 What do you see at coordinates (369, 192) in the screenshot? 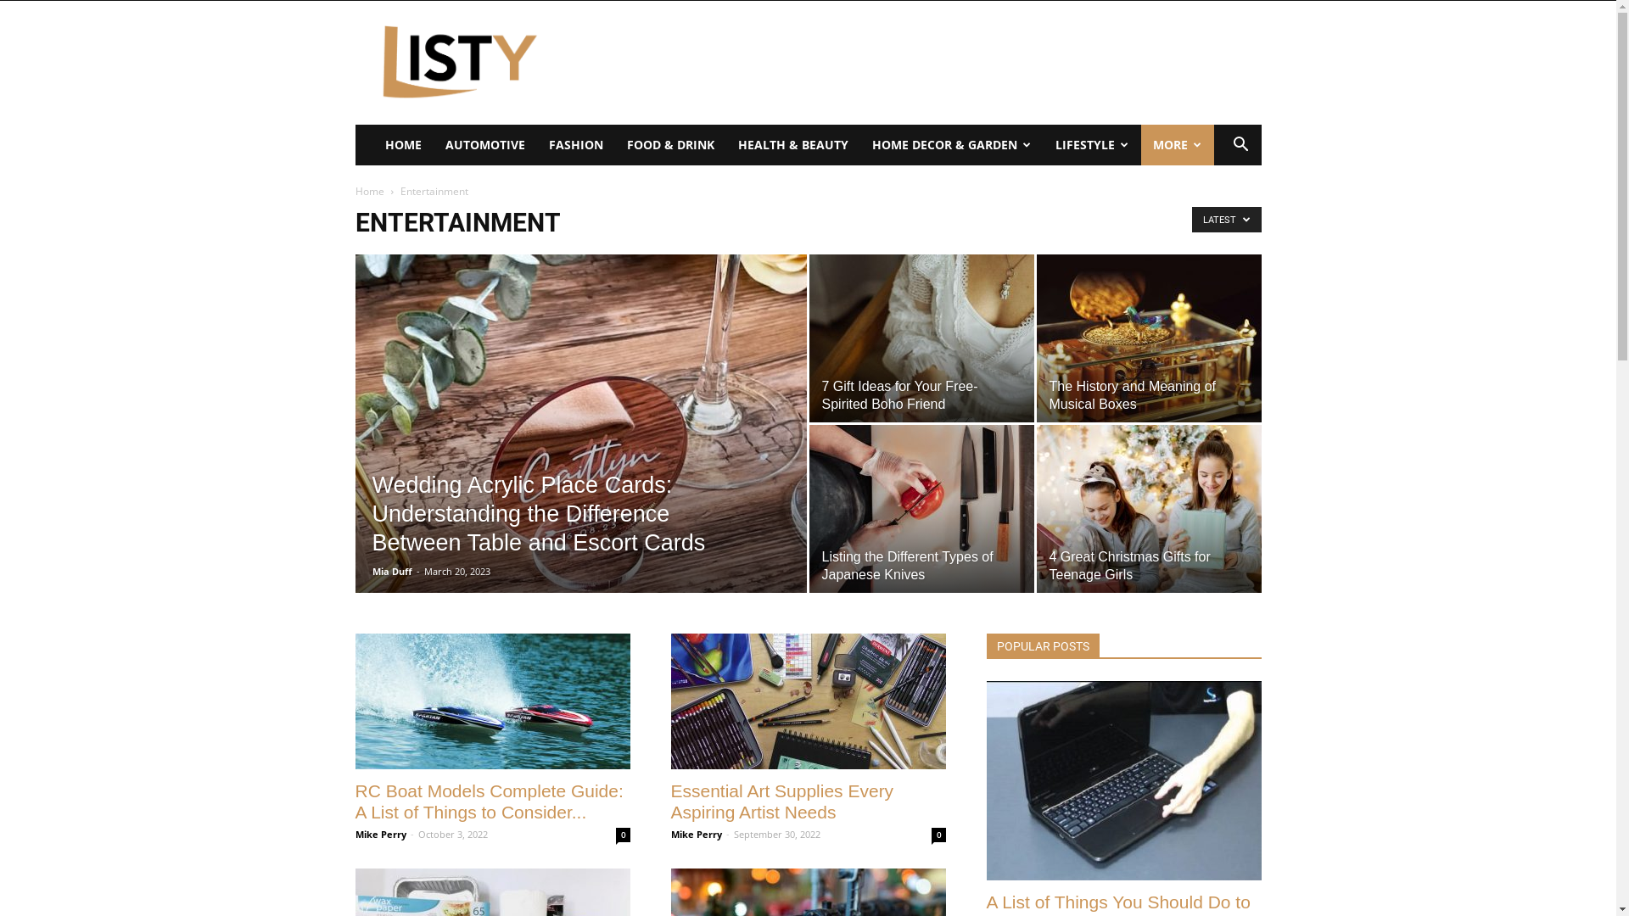
I see `Home` at bounding box center [369, 192].